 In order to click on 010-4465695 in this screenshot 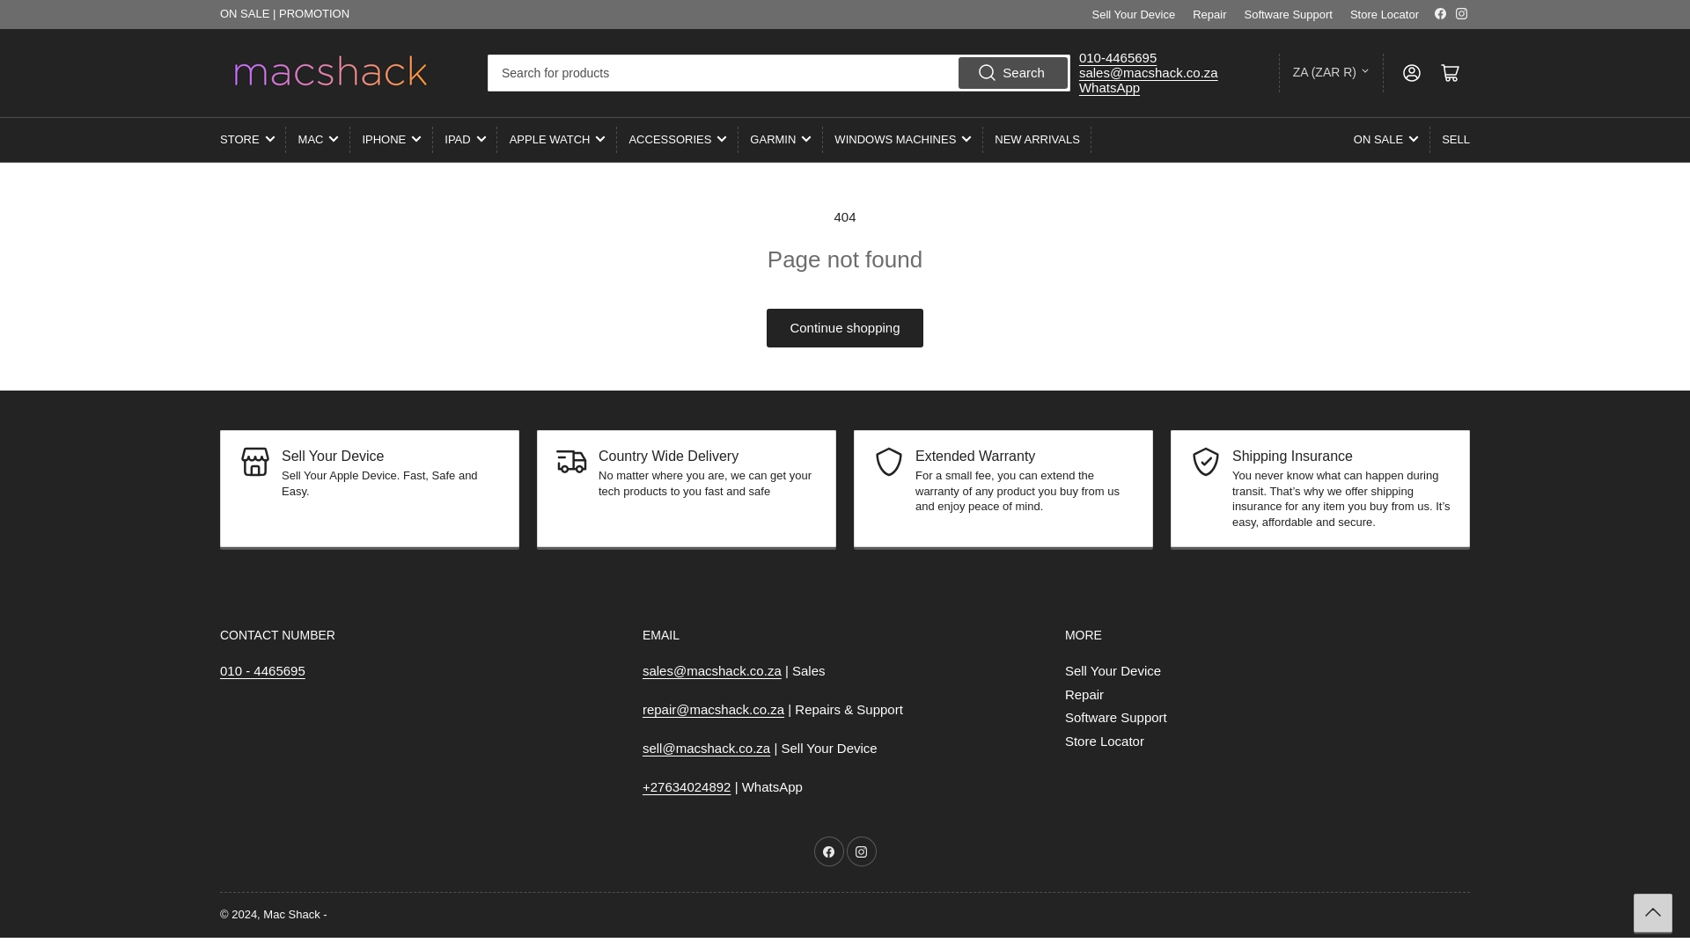, I will do `click(1118, 58)`.